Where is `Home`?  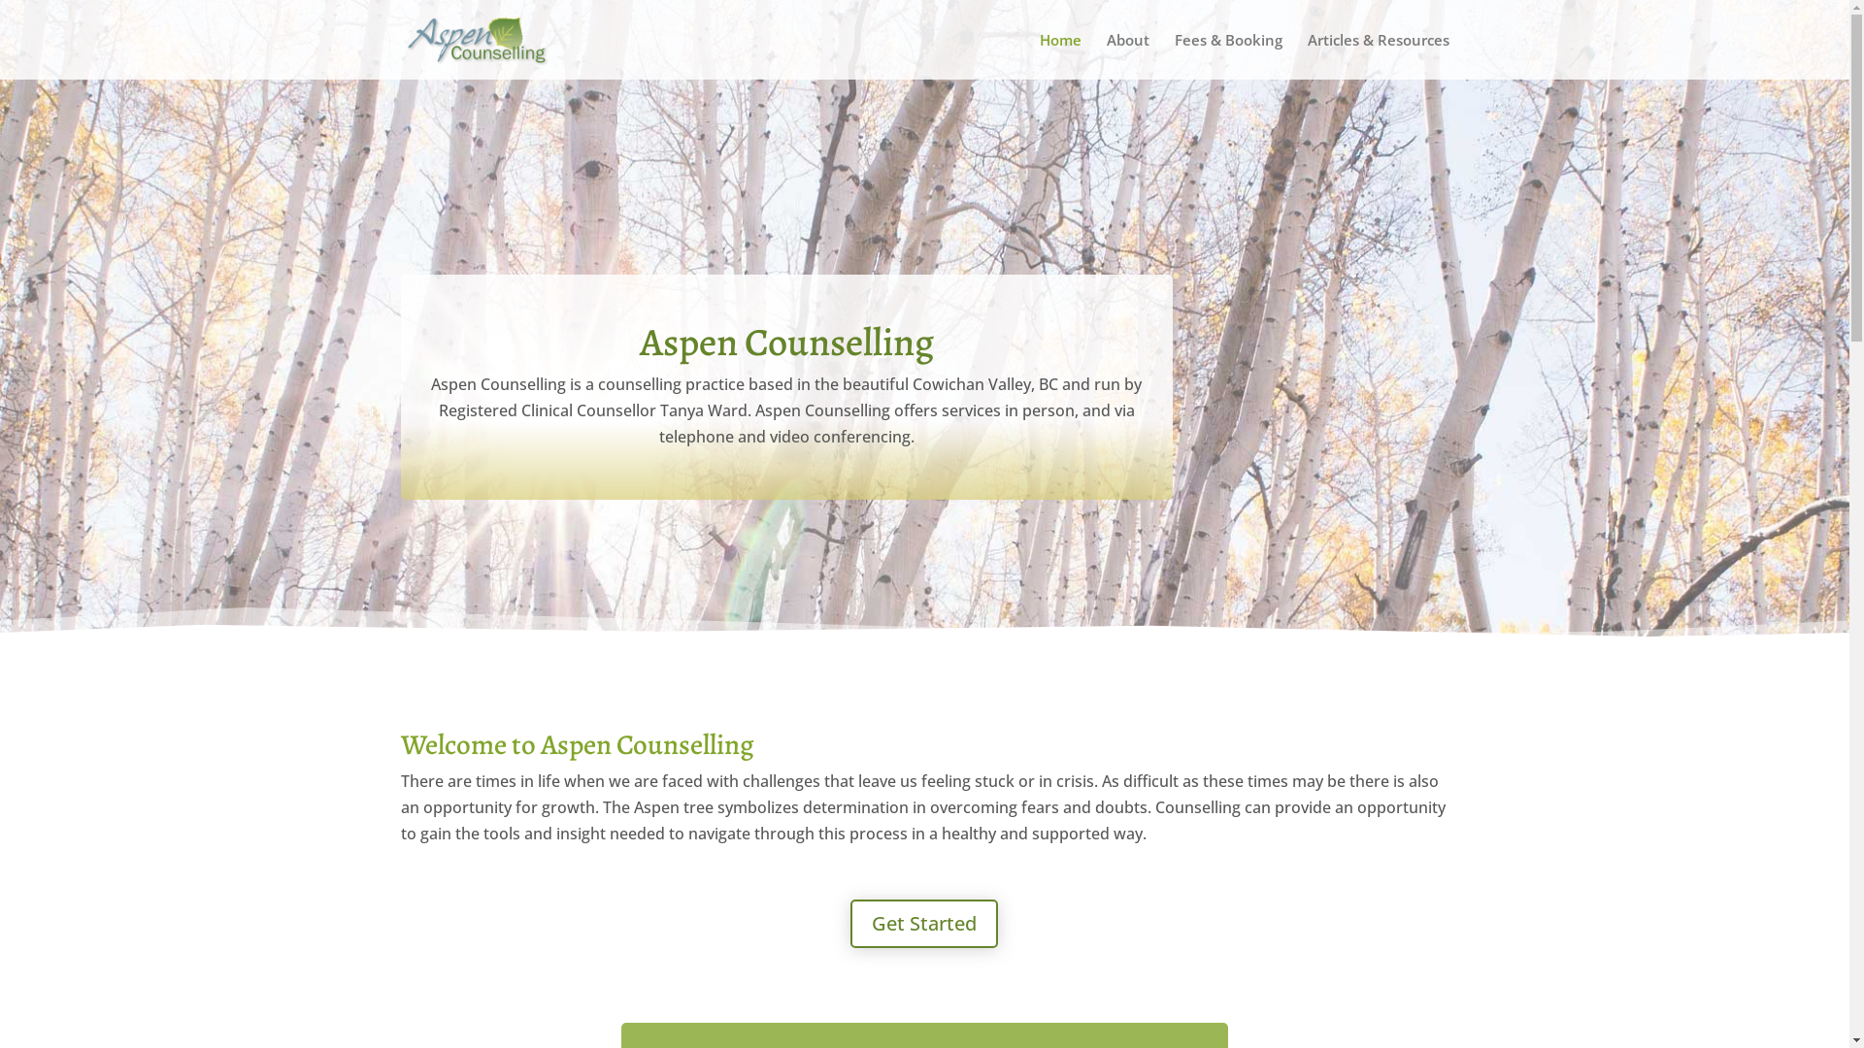
Home is located at coordinates (1060, 56).